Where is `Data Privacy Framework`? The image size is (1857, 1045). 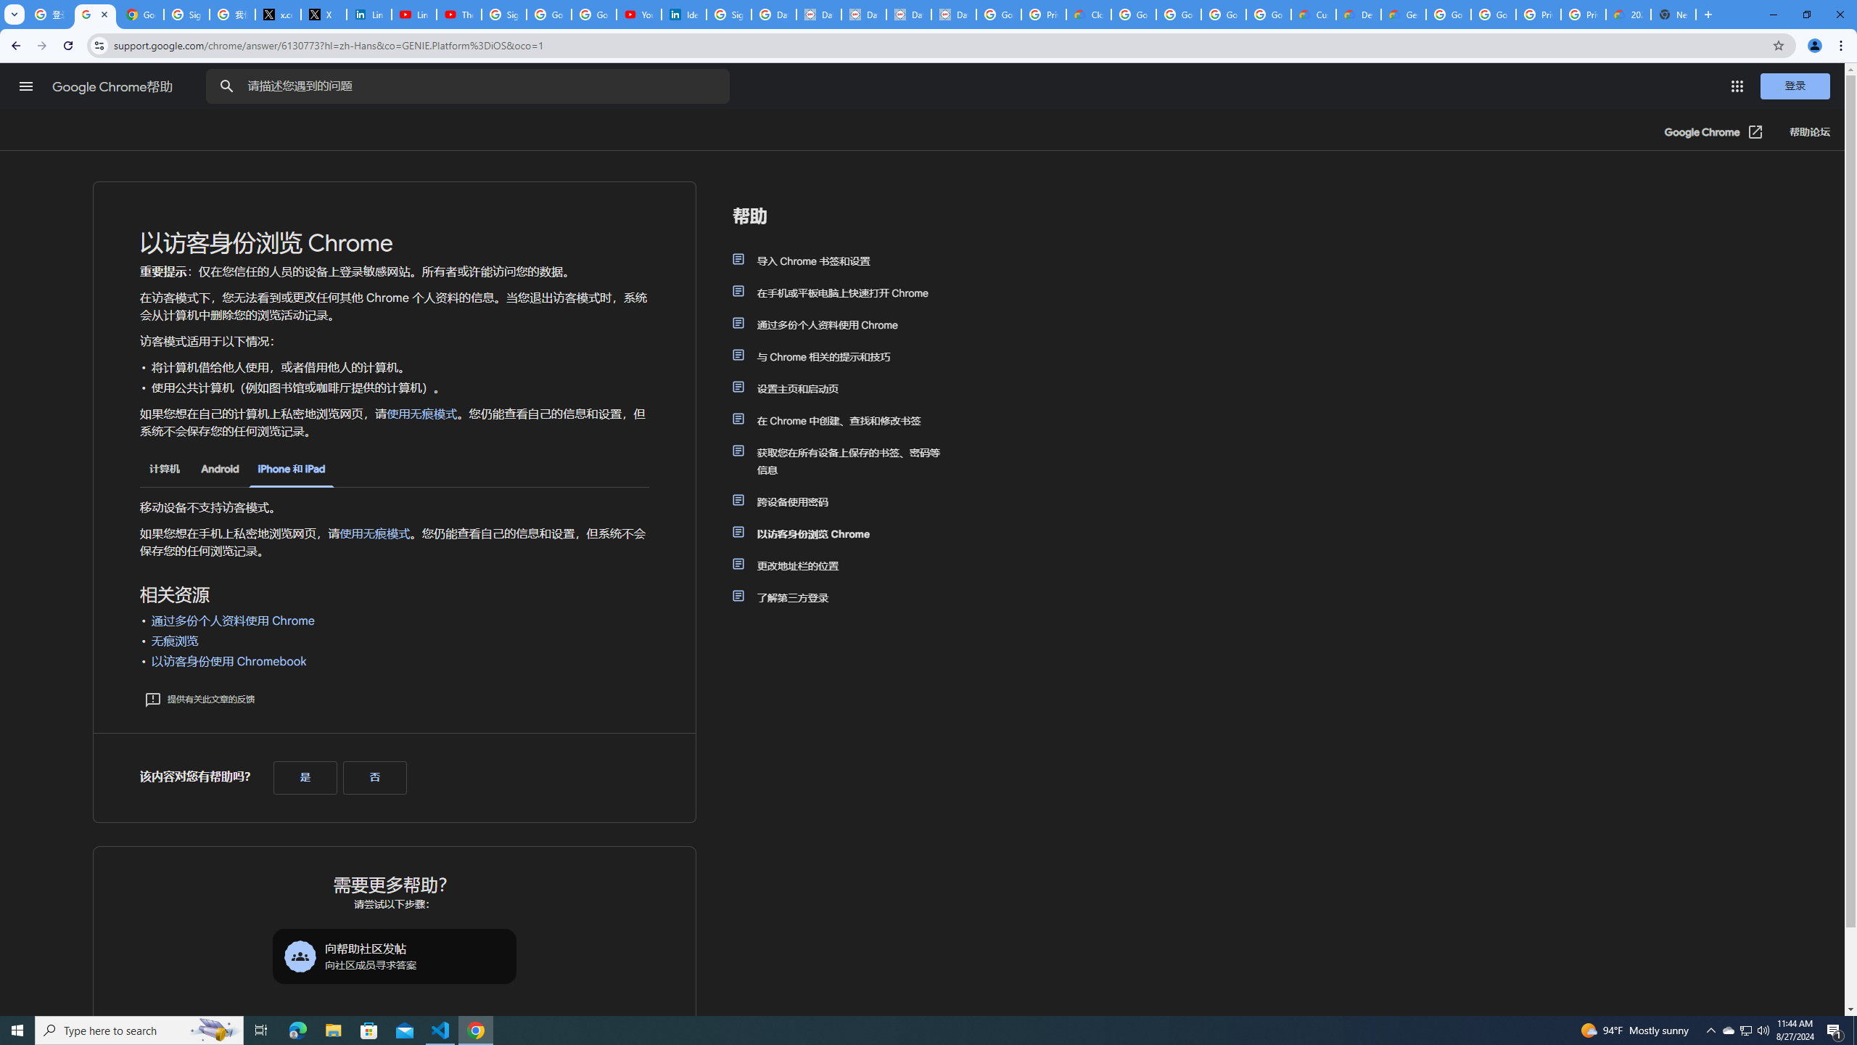
Data Privacy Framework is located at coordinates (865, 15).